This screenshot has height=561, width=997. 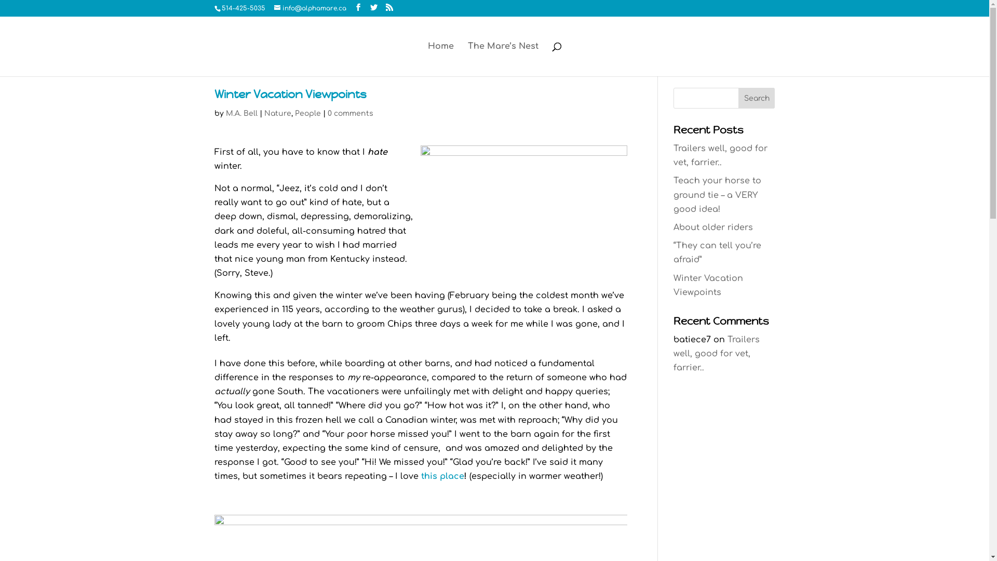 What do you see at coordinates (717, 354) in the screenshot?
I see `Trailers well, good for vet, farrier..` at bounding box center [717, 354].